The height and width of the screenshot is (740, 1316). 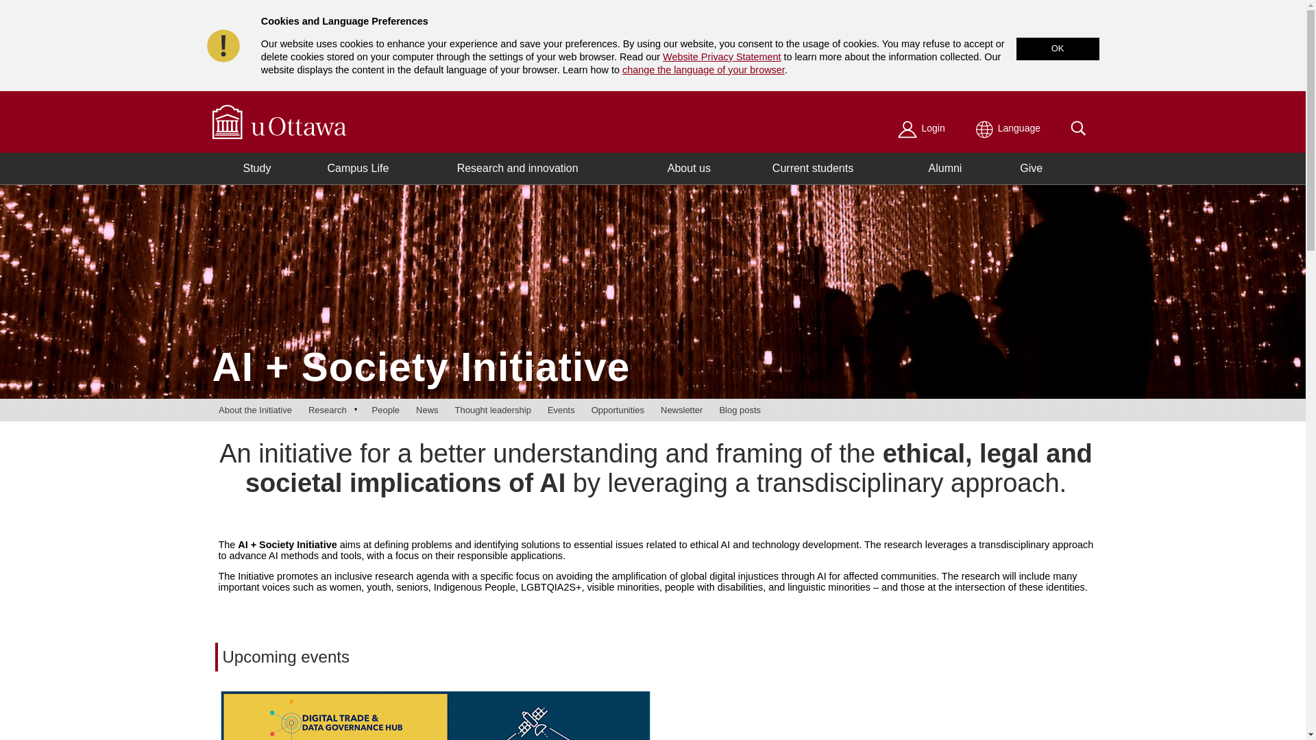 What do you see at coordinates (258, 169) in the screenshot?
I see `Study` at bounding box center [258, 169].